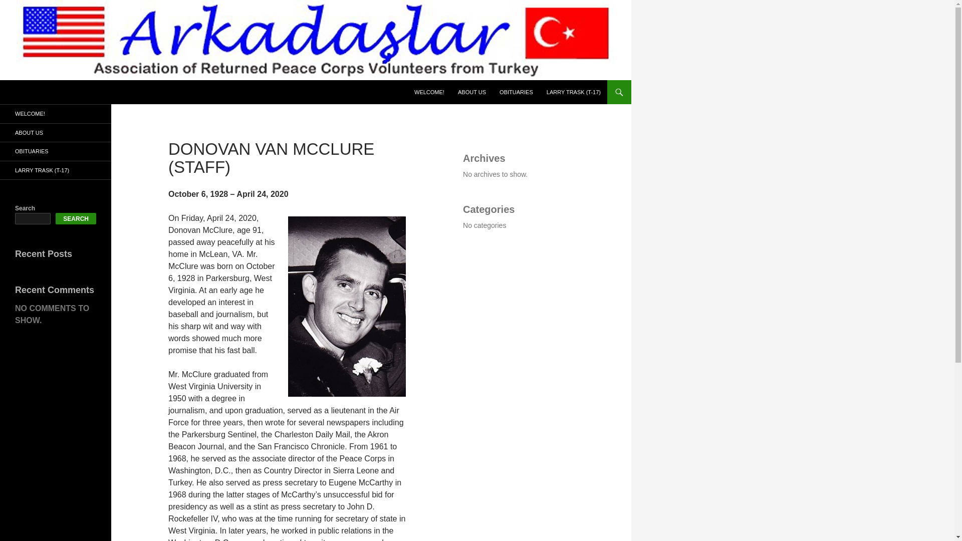 This screenshot has width=962, height=541. What do you see at coordinates (516, 92) in the screenshot?
I see `OBITUARIES` at bounding box center [516, 92].